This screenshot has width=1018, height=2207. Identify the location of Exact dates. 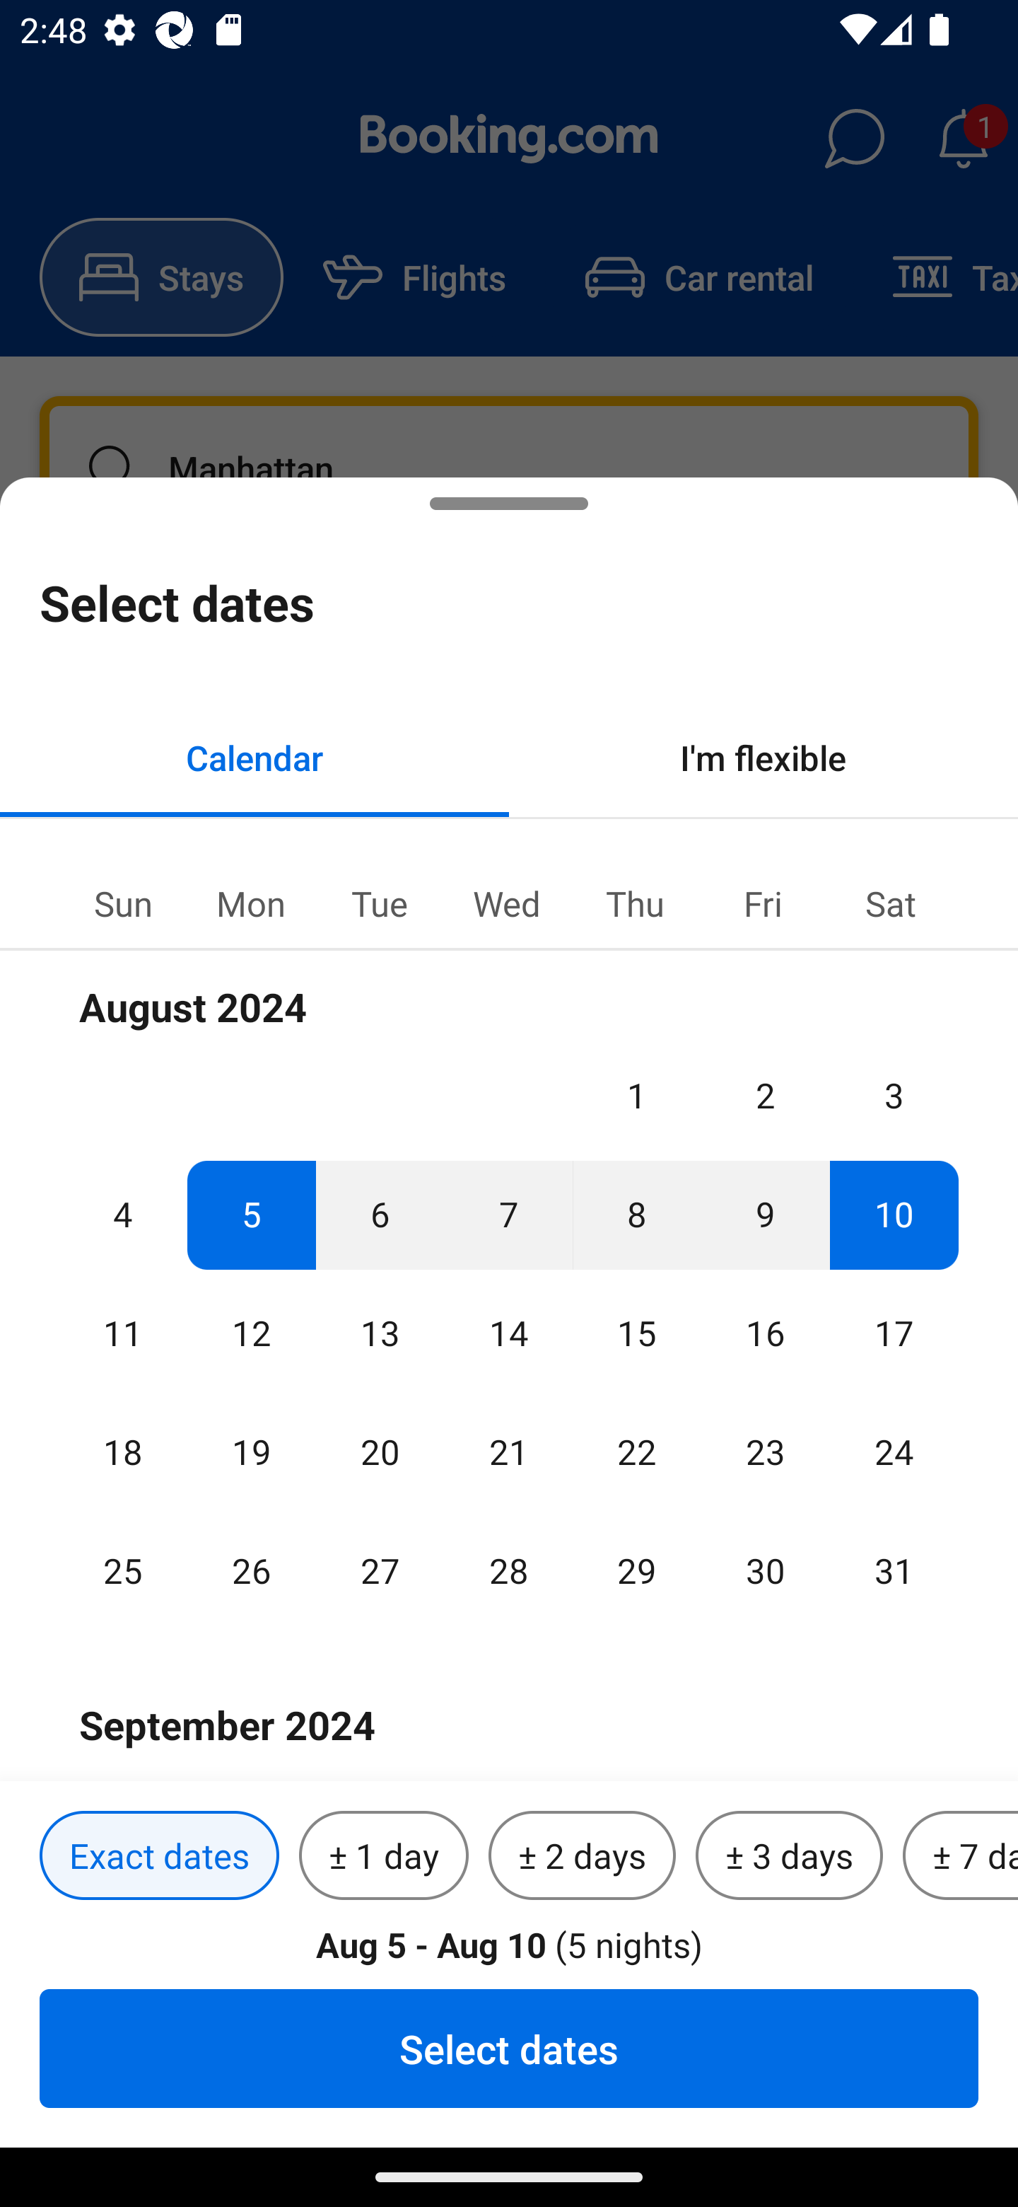
(159, 1856).